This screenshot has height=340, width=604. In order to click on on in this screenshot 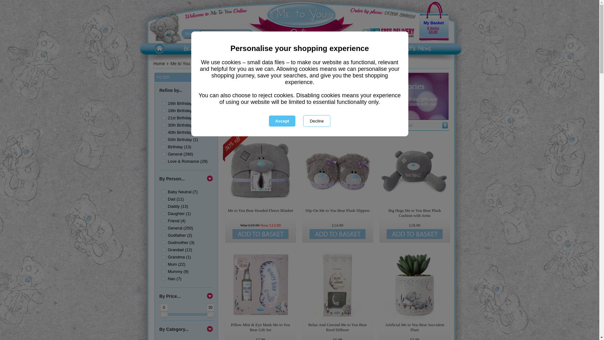, I will do `click(164, 147)`.